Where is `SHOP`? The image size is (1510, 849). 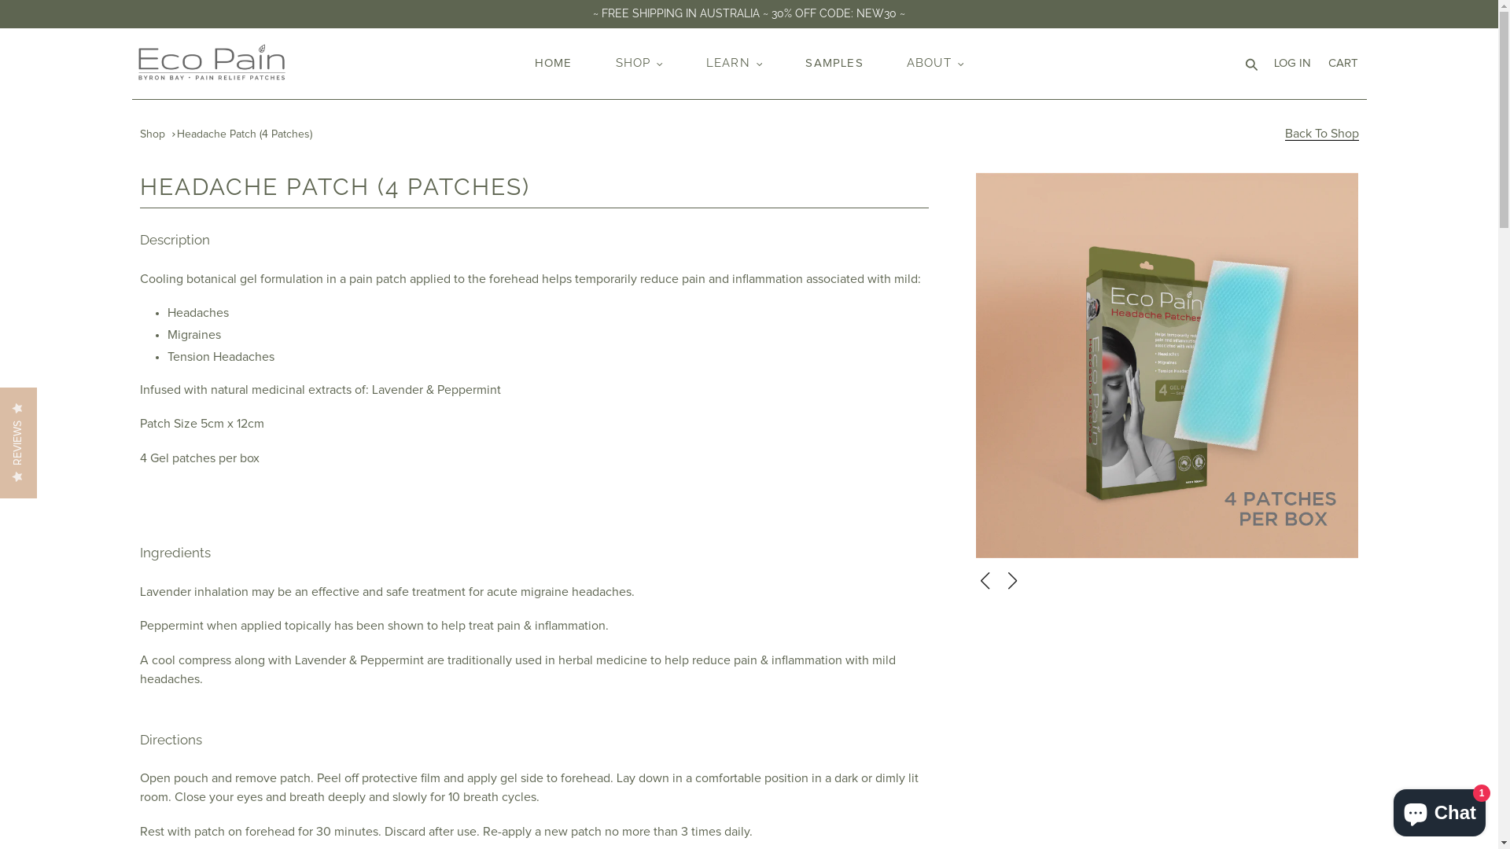 SHOP is located at coordinates (639, 64).